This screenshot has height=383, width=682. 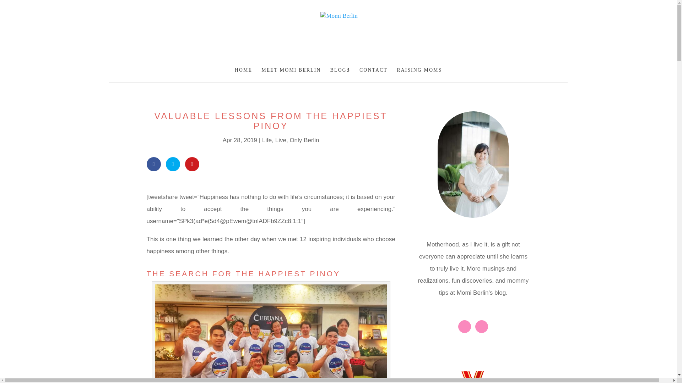 What do you see at coordinates (304, 140) in the screenshot?
I see `Only Berlin` at bounding box center [304, 140].